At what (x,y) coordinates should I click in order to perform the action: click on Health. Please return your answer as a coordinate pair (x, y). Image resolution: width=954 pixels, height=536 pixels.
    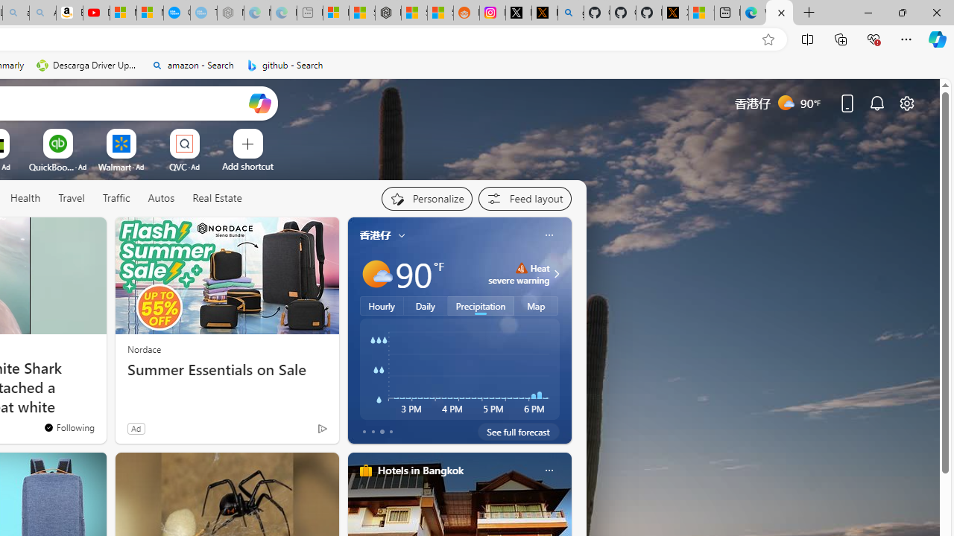
    Looking at the image, I should click on (25, 198).